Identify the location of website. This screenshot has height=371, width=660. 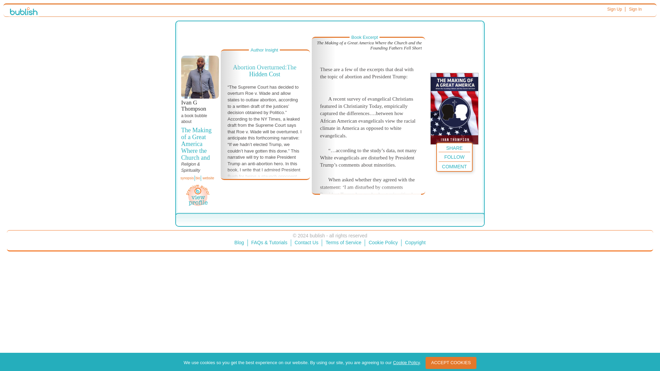
(208, 178).